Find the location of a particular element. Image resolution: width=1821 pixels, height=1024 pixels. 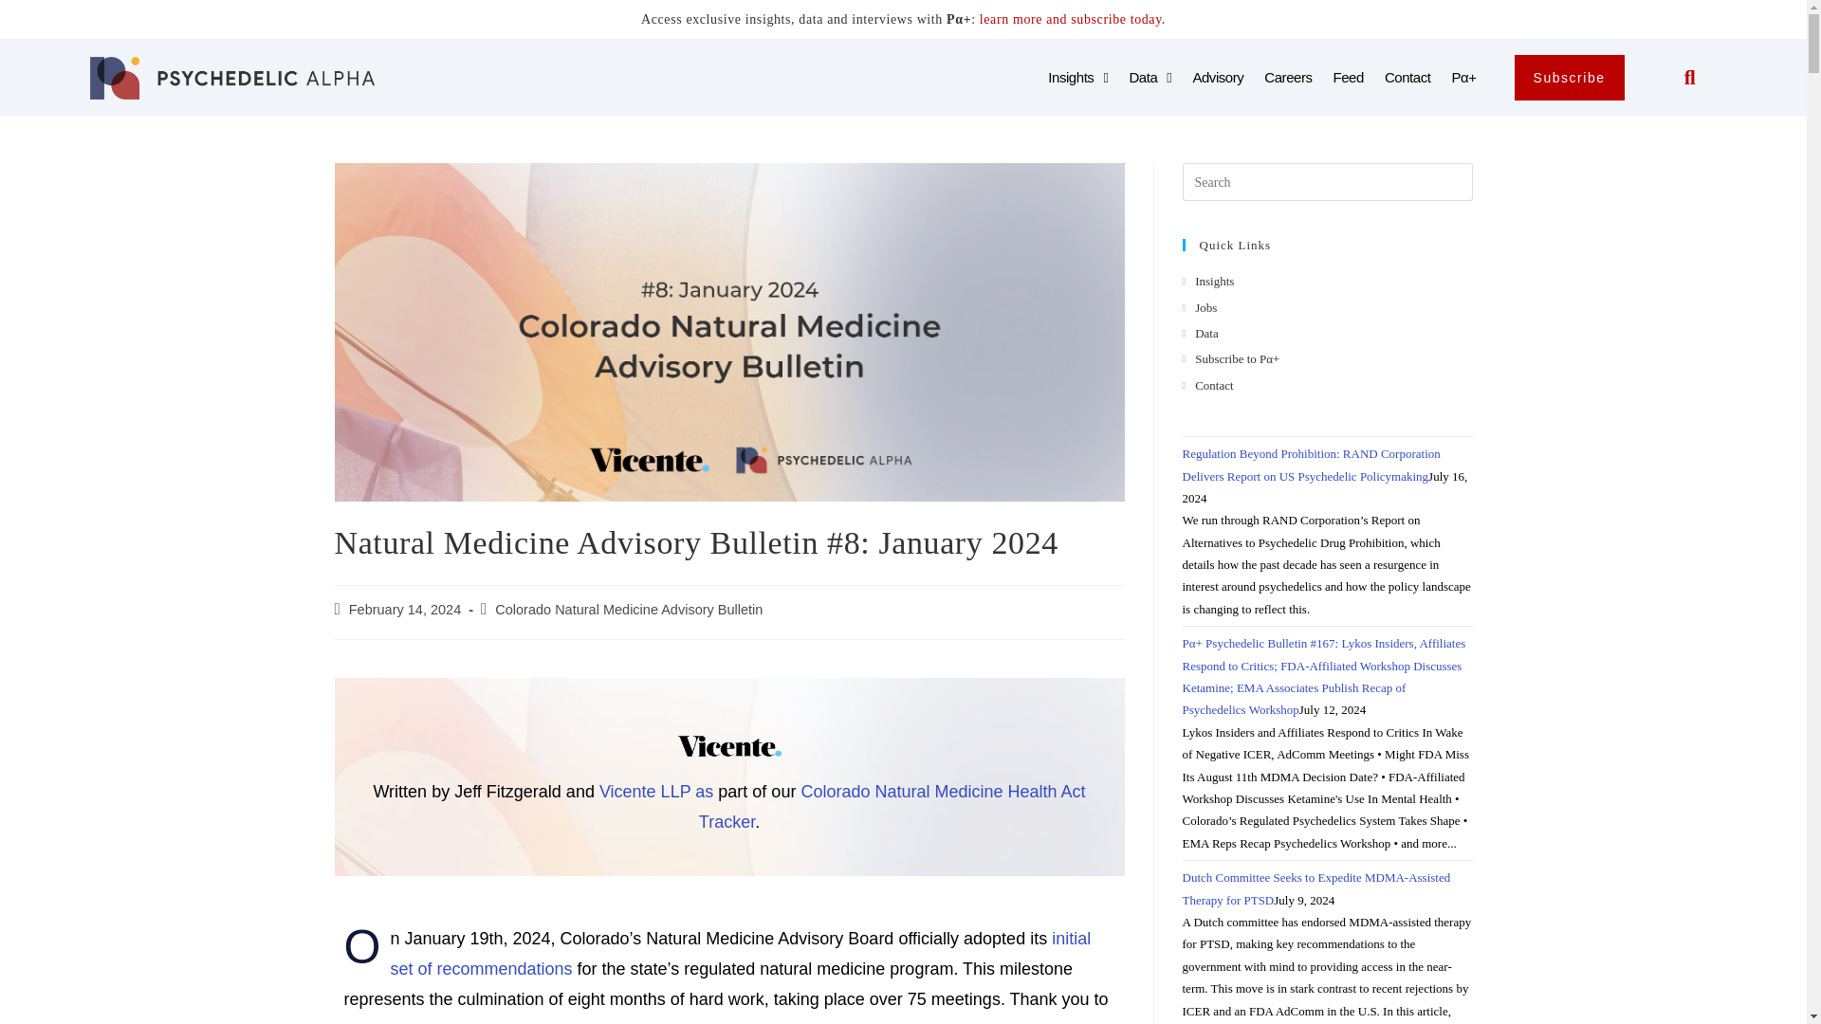

Careers is located at coordinates (1287, 78).